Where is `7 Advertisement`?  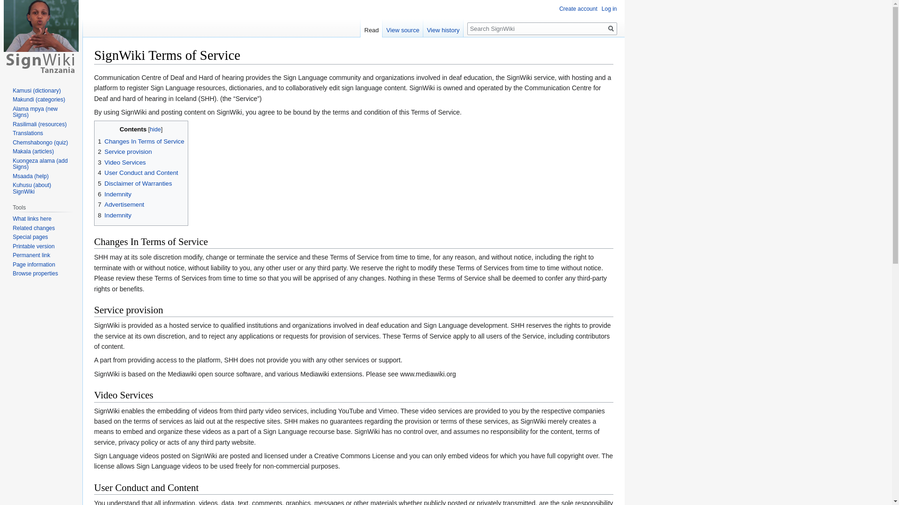 7 Advertisement is located at coordinates (121, 204).